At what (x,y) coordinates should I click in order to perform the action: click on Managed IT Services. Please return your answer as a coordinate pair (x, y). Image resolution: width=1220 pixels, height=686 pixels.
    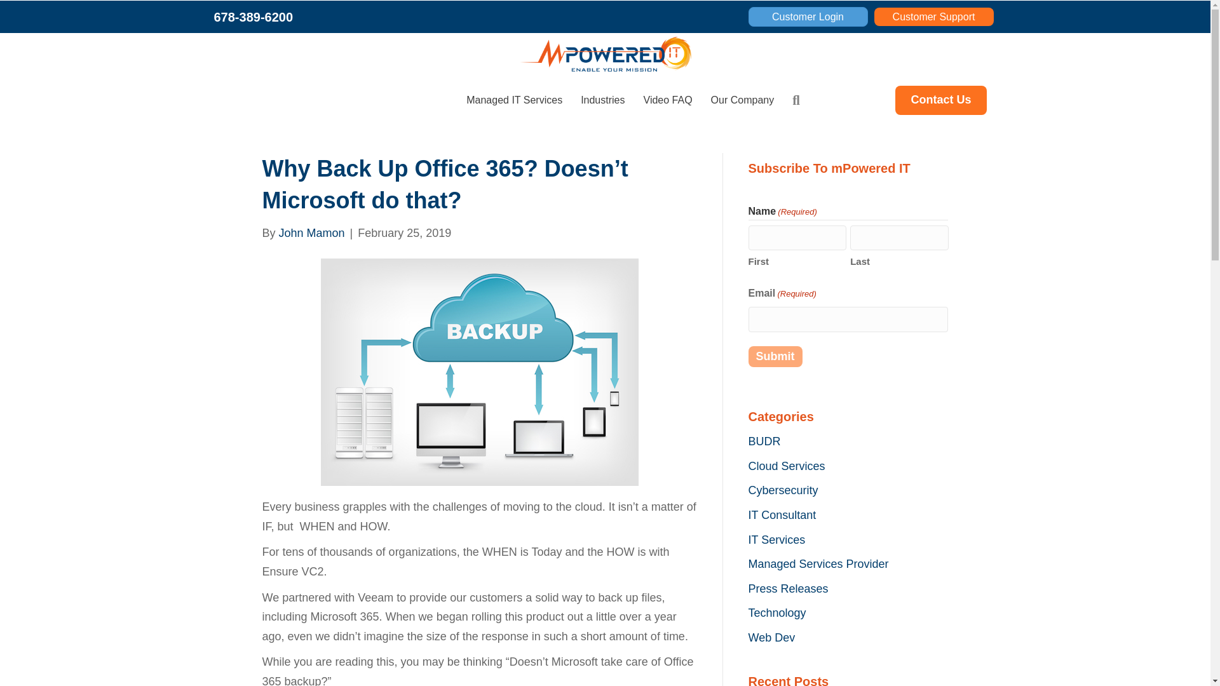
    Looking at the image, I should click on (514, 100).